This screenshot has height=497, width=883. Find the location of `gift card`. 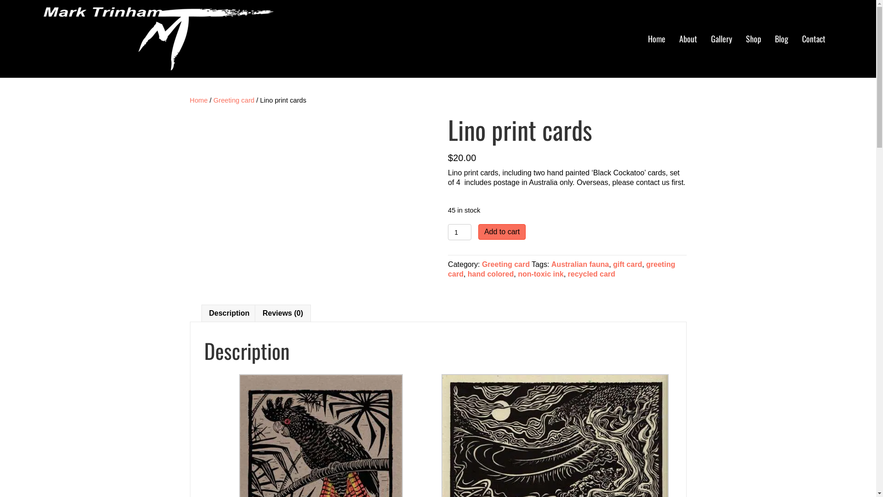

gift card is located at coordinates (627, 264).